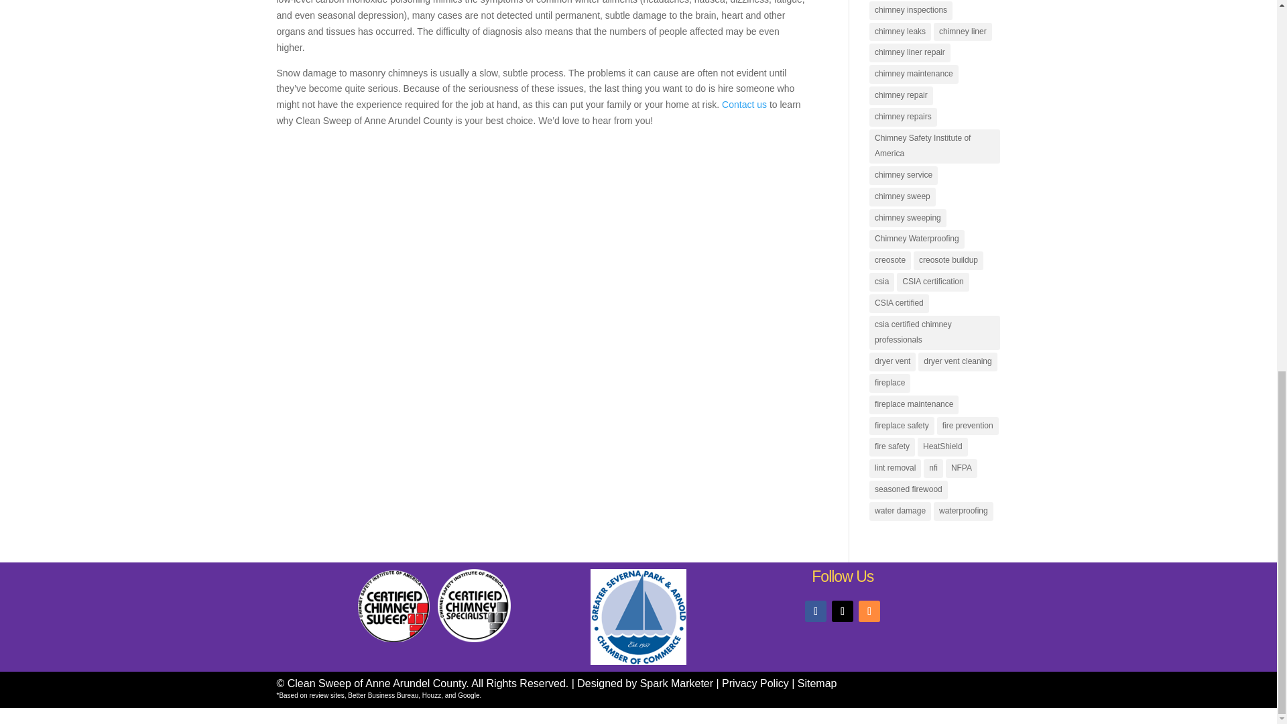 Image resolution: width=1287 pixels, height=724 pixels. What do you see at coordinates (638, 617) in the screenshot?
I see `Greater Severna Park Arnold Chamber of Commerce` at bounding box center [638, 617].